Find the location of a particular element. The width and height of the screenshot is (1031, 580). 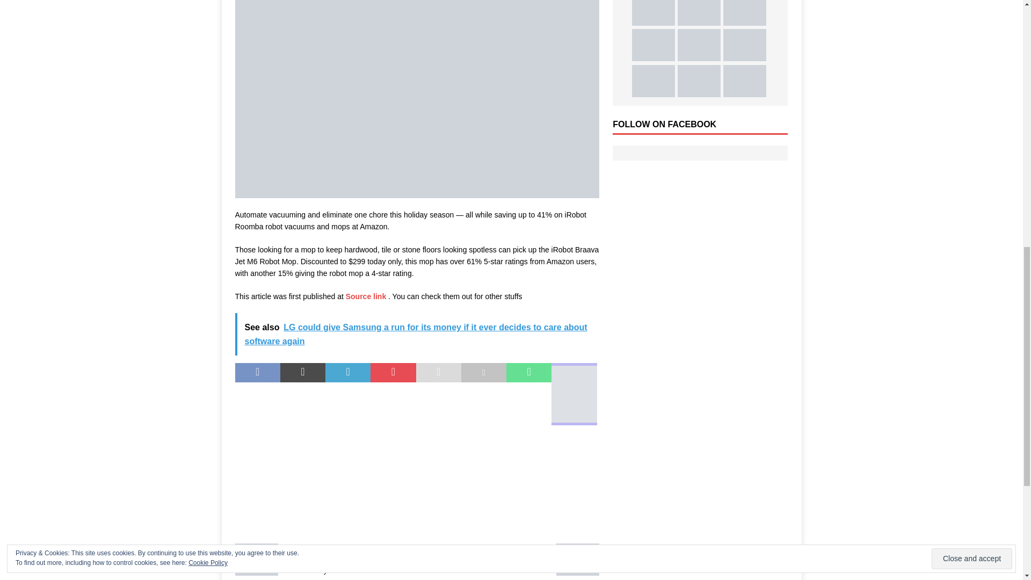

Source link is located at coordinates (367, 296).